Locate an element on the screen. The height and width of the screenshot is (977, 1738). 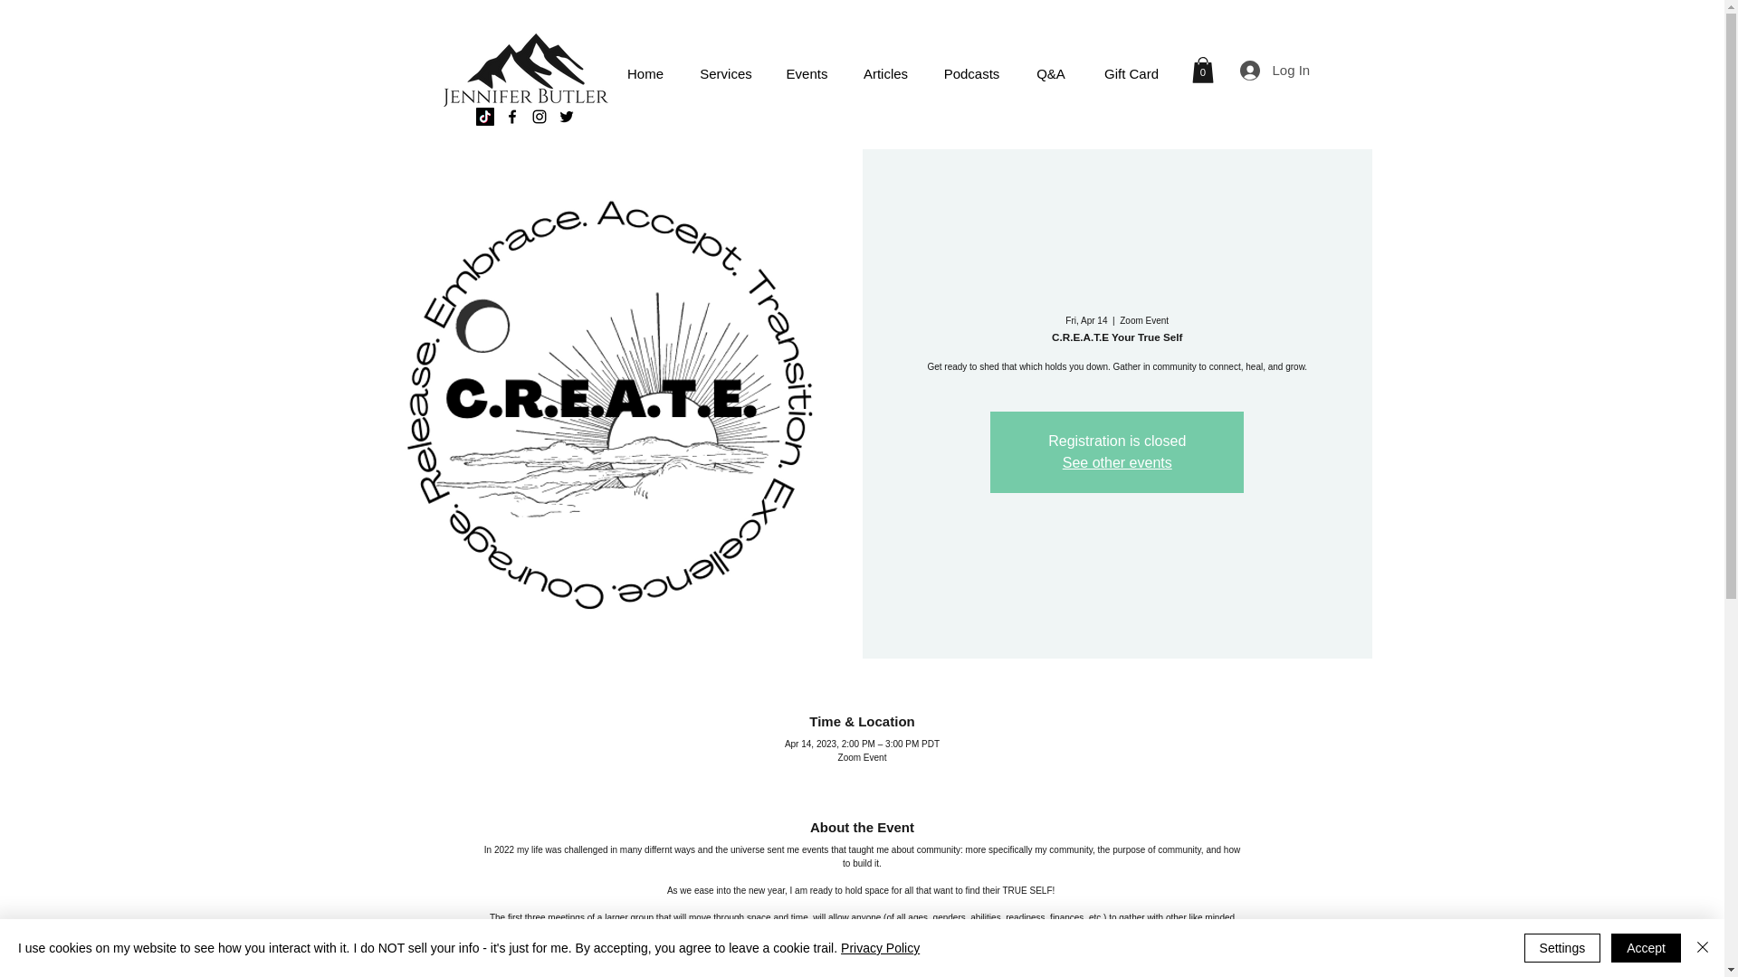
See other events is located at coordinates (1117, 462).